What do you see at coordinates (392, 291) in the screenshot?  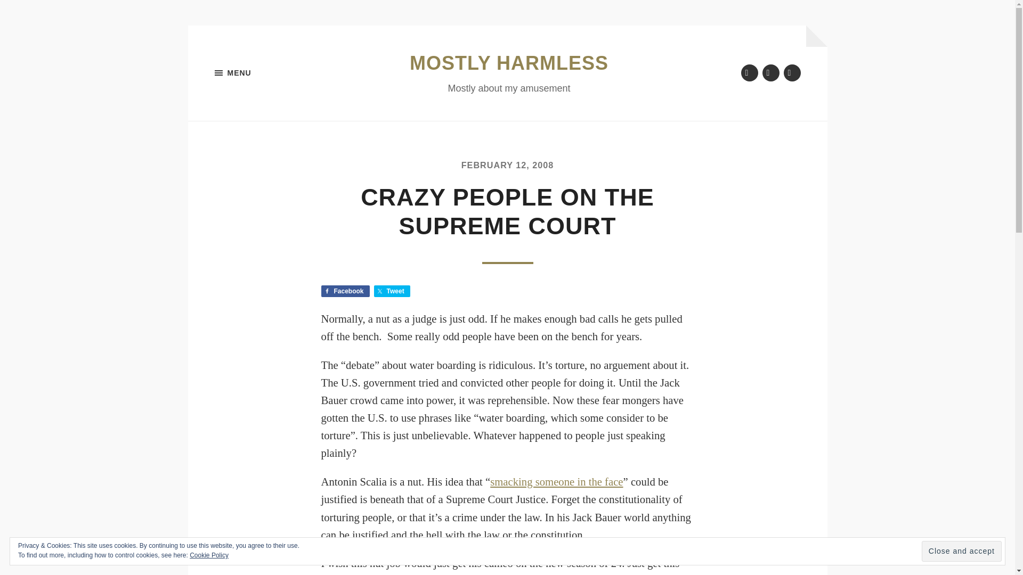 I see `Tweet` at bounding box center [392, 291].